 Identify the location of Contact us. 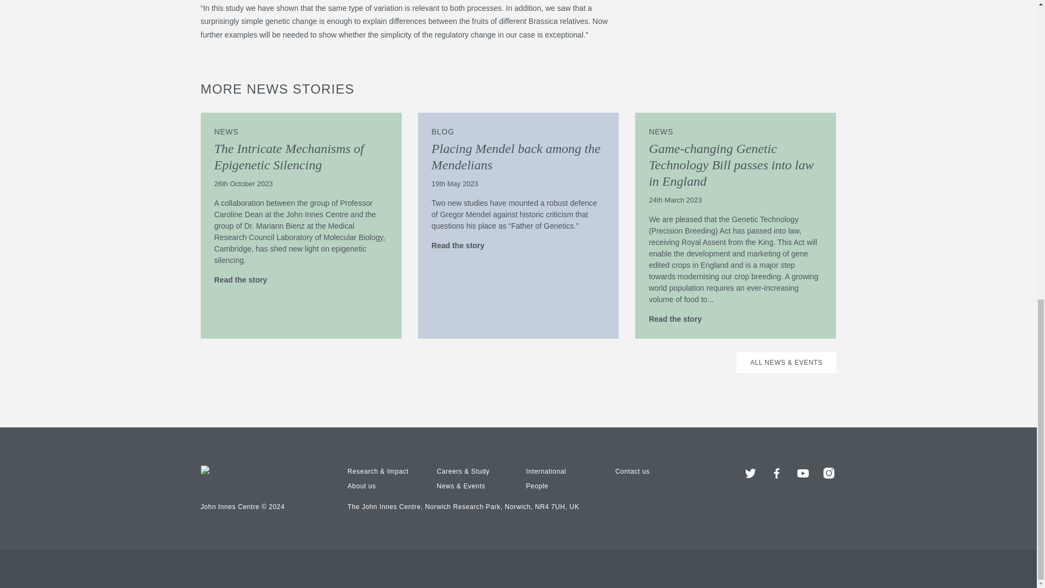
(632, 471).